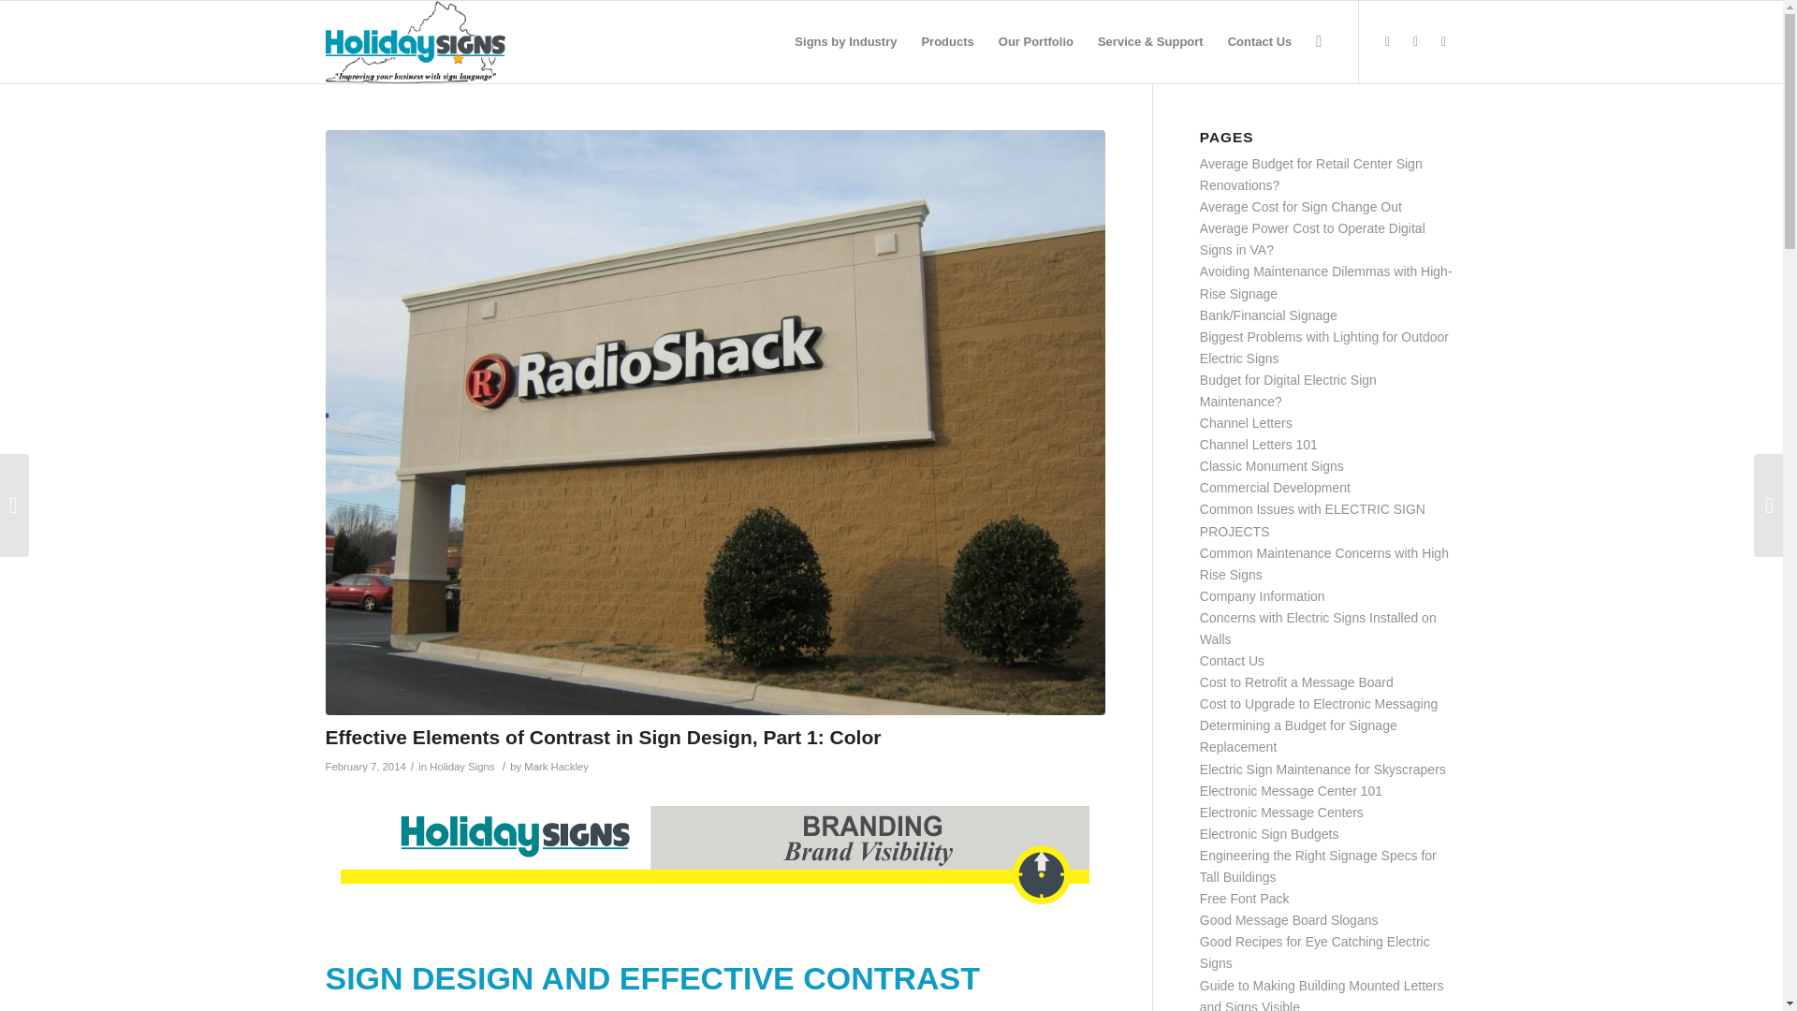 This screenshot has height=1011, width=1797. Describe the element at coordinates (1035, 41) in the screenshot. I see `Our Portfolio` at that location.